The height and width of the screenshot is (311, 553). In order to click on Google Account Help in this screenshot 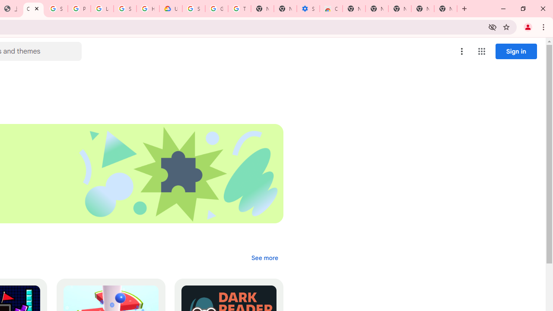, I will do `click(216, 9)`.